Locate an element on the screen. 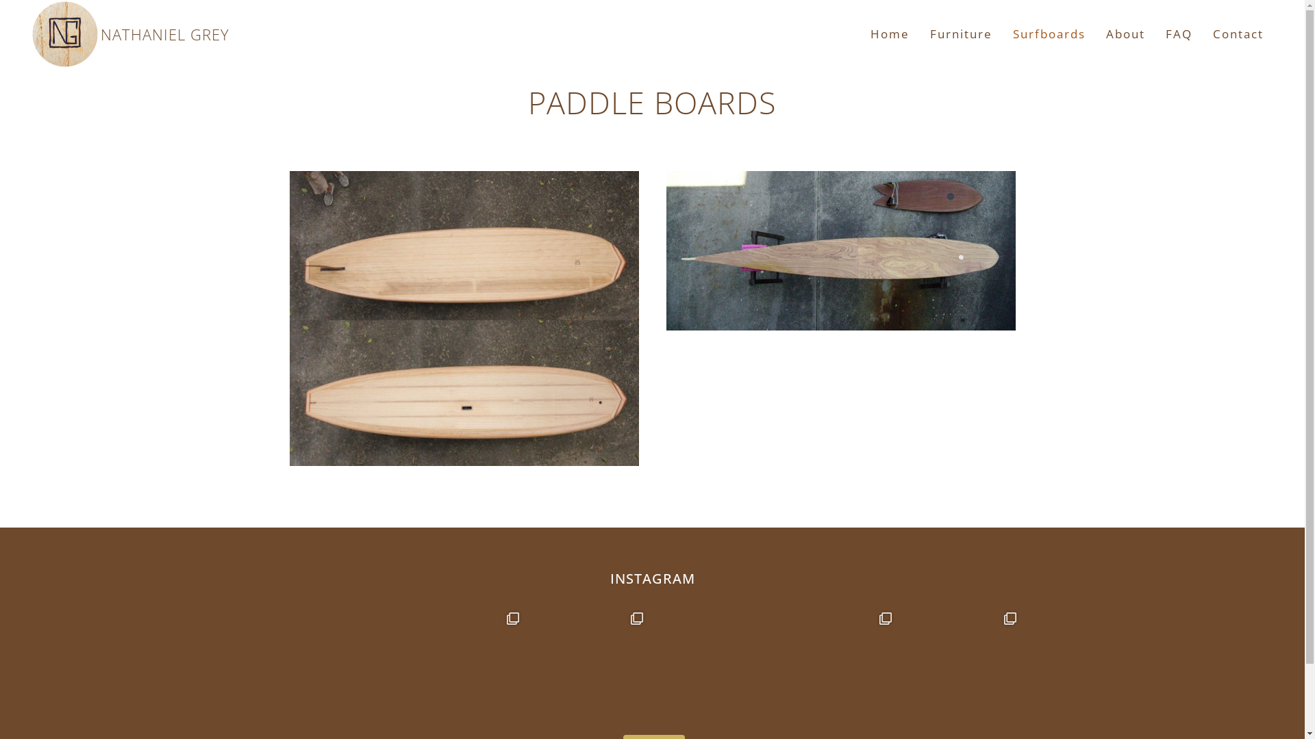 The image size is (1315, 739). NATHANIEL GREY is located at coordinates (95, 68).